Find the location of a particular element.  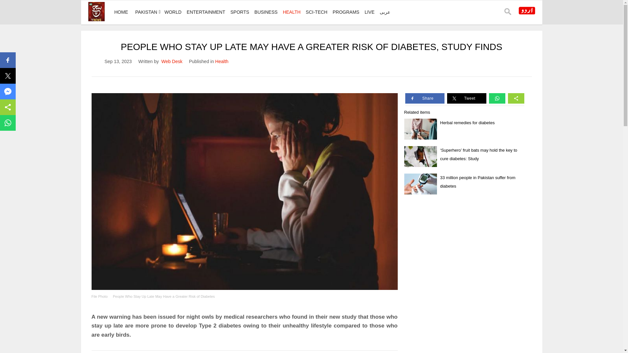

HEALTH is located at coordinates (292, 12).